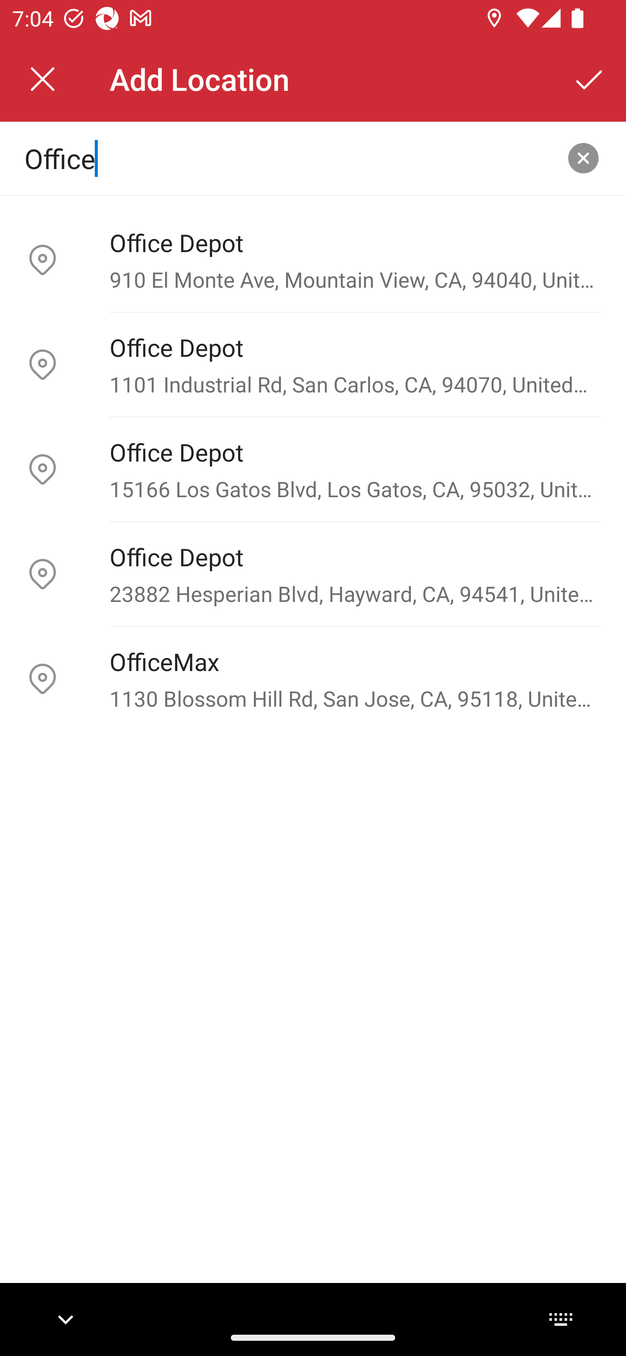  I want to click on Close, so click(43, 79).